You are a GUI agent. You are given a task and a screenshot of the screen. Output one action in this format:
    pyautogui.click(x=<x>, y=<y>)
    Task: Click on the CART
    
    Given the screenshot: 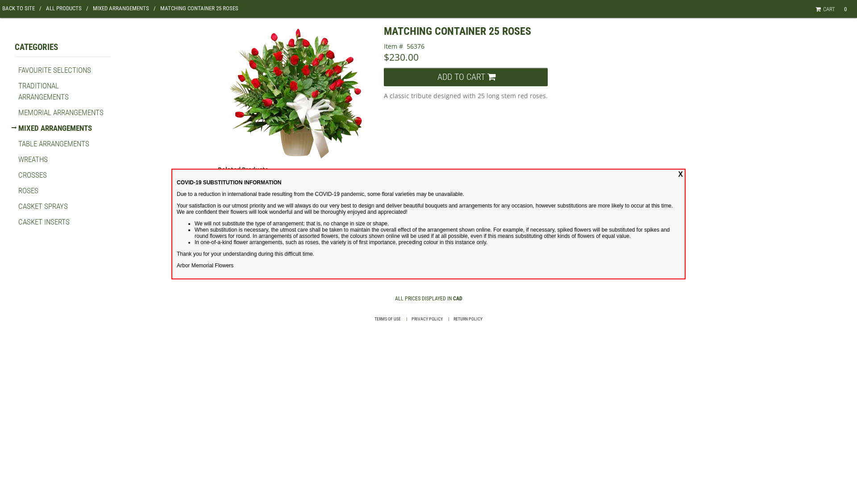 What is the action you would take?
    pyautogui.click(x=827, y=9)
    